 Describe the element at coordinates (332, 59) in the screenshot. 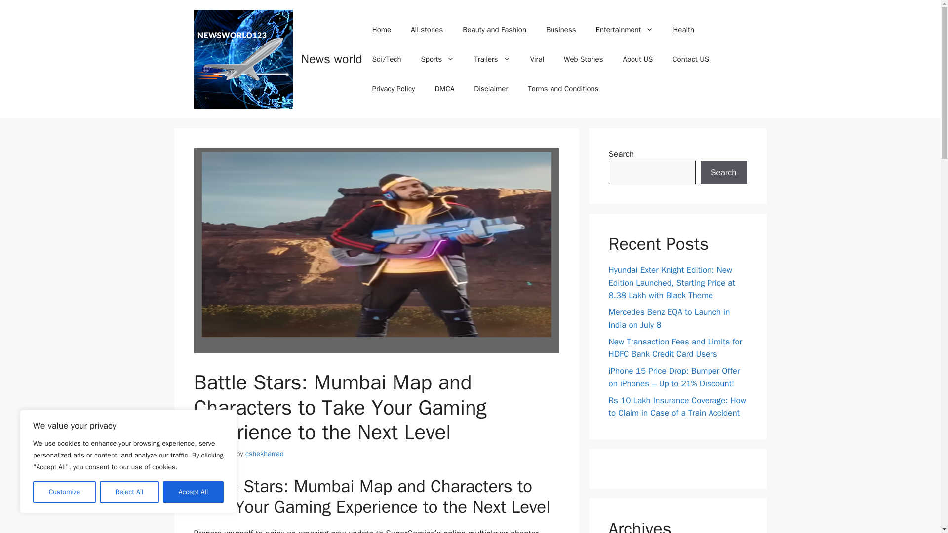

I see `News world` at that location.